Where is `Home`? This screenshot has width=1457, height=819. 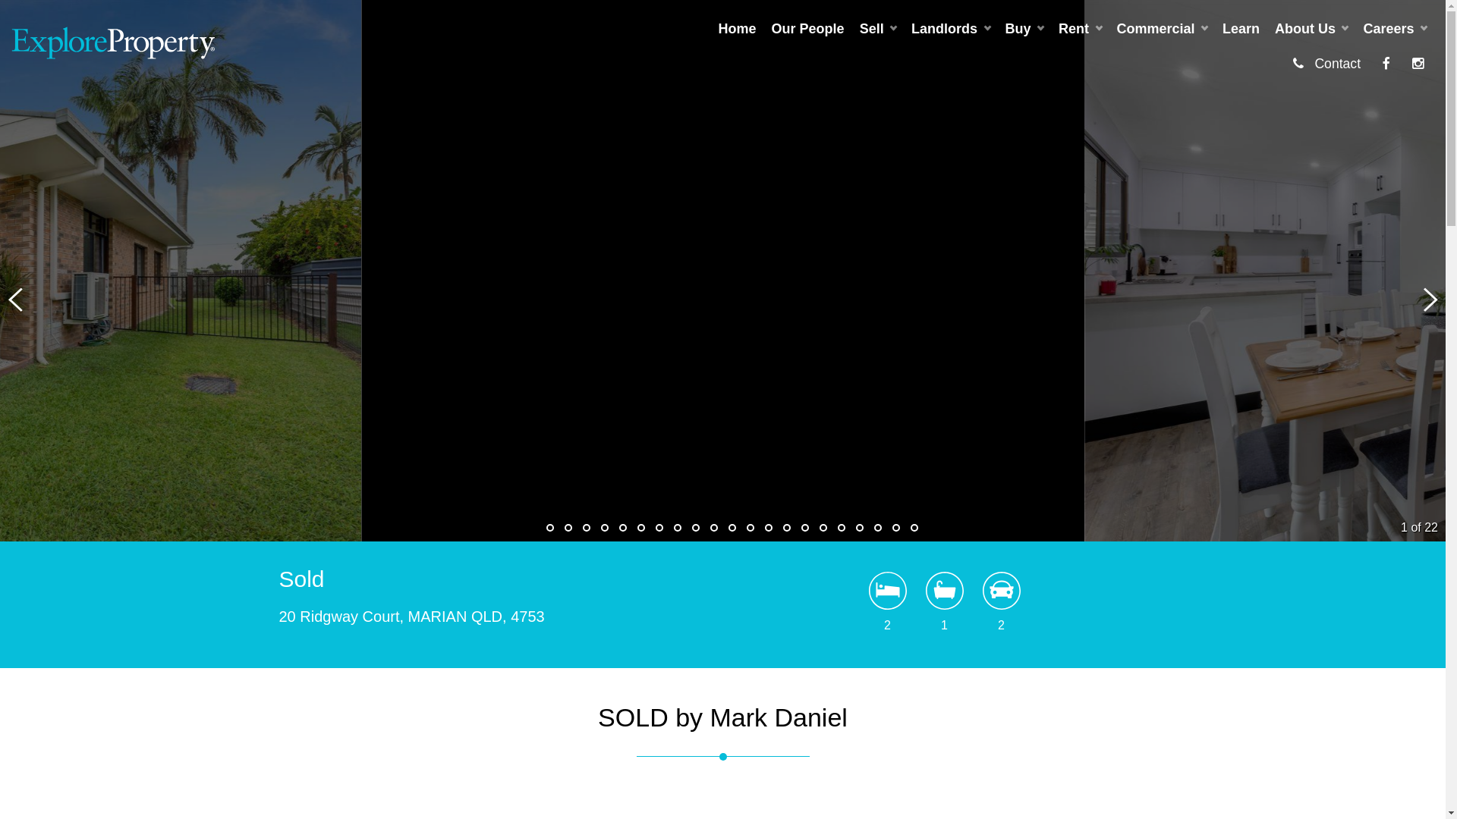
Home is located at coordinates (738, 29).